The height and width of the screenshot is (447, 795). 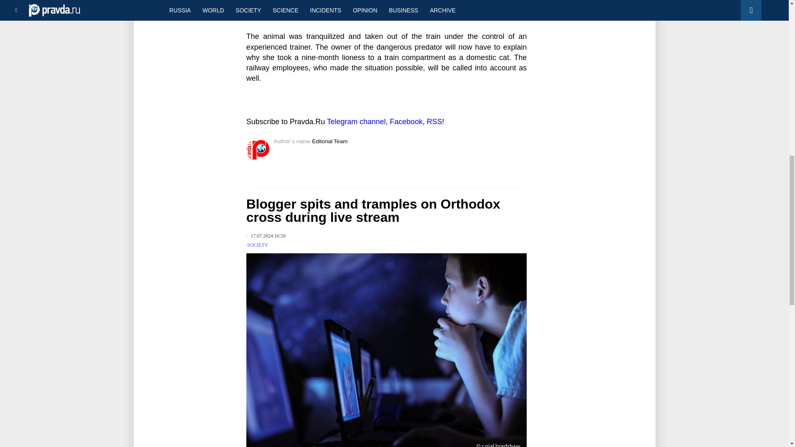 I want to click on Telegram channel, so click(x=356, y=122).